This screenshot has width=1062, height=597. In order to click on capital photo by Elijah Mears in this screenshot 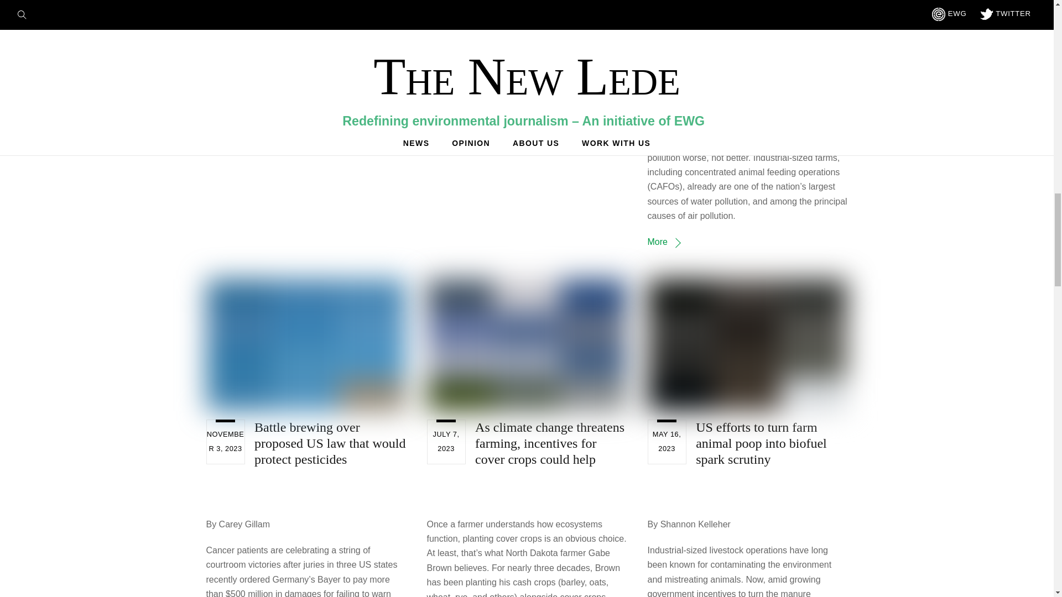, I will do `click(305, 345)`.